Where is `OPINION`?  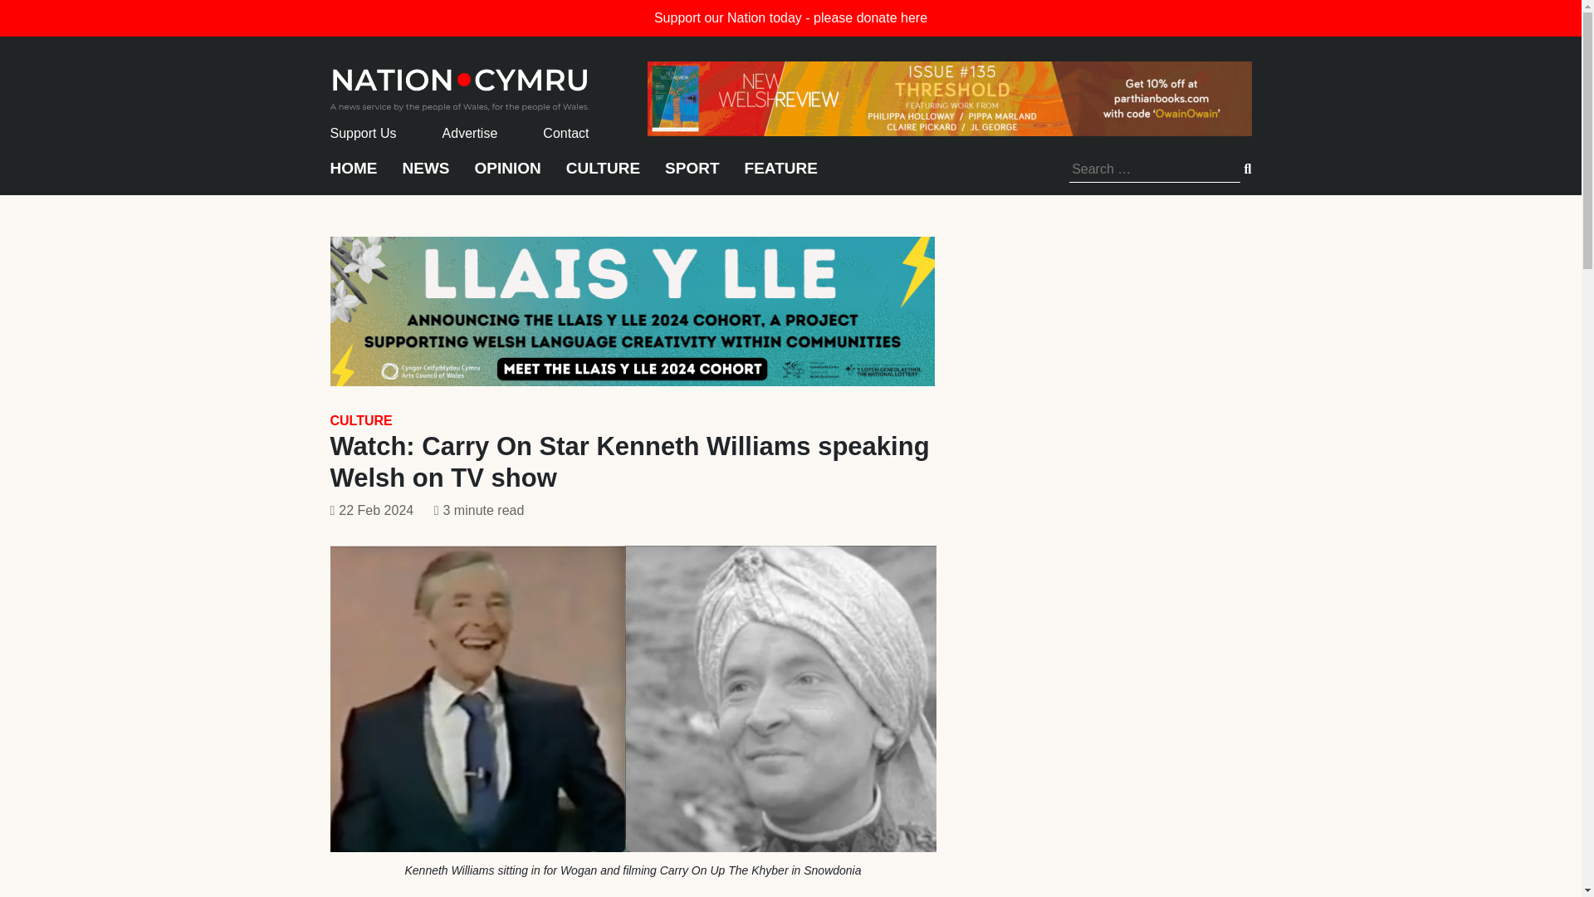 OPINION is located at coordinates (508, 176).